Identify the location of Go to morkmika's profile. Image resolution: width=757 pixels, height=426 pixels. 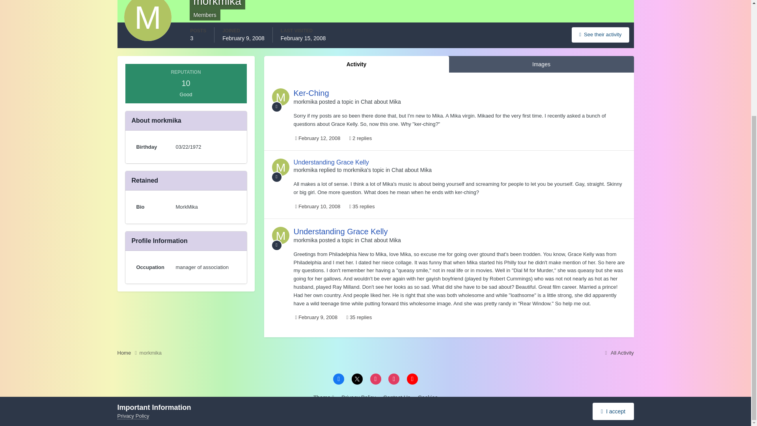
(280, 235).